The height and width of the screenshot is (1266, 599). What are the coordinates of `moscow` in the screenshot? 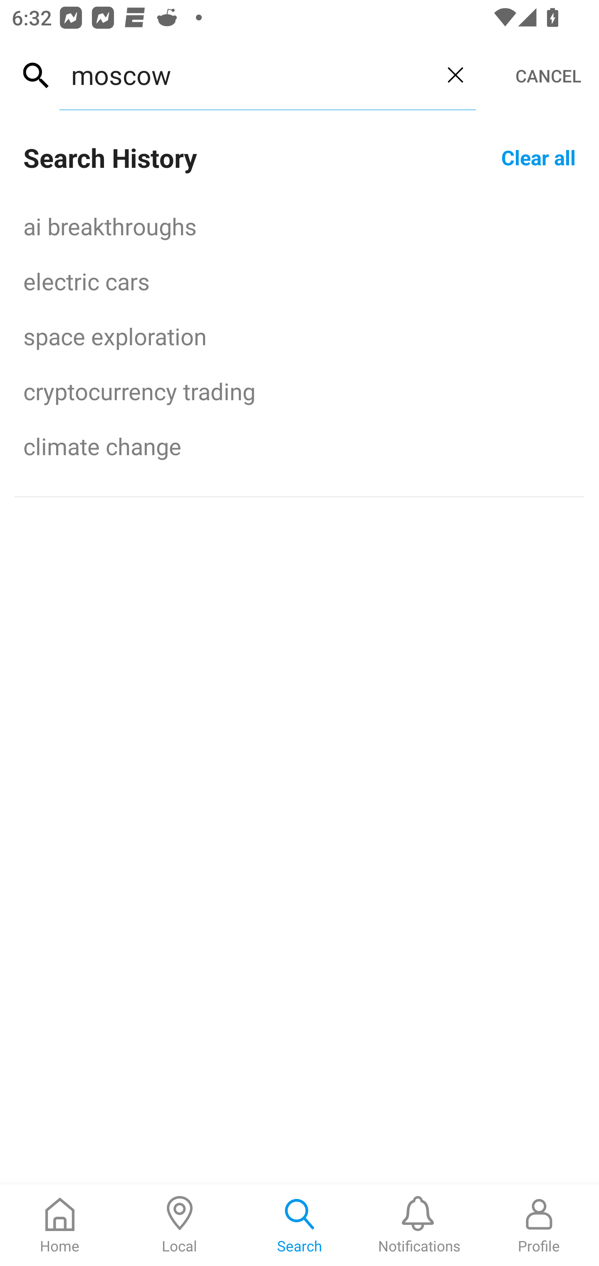 It's located at (247, 75).